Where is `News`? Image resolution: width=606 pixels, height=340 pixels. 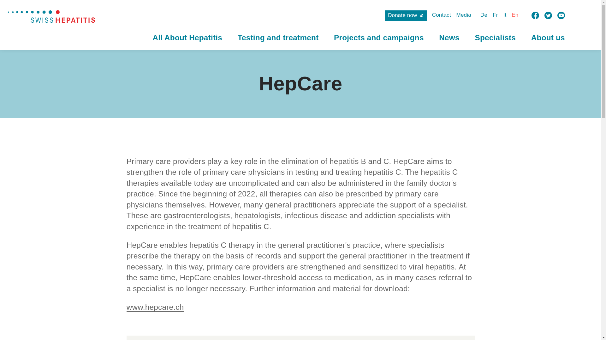
News is located at coordinates (449, 37).